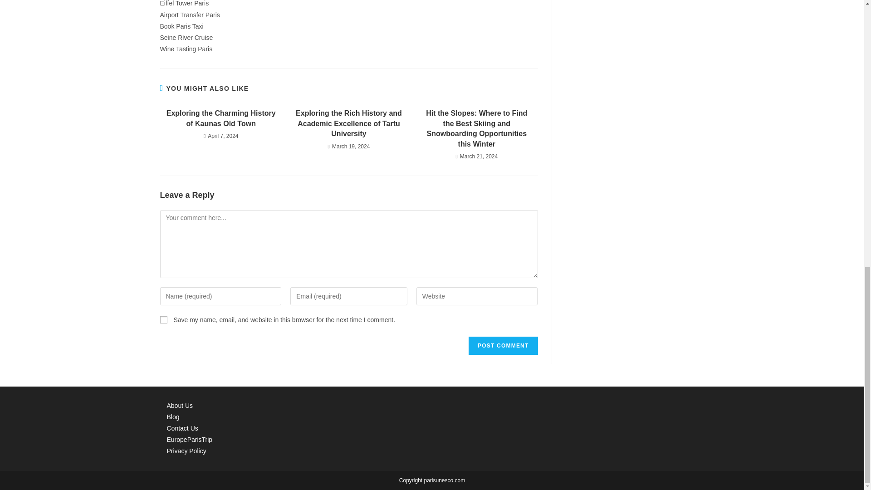 The height and width of the screenshot is (490, 871). I want to click on Post Comment, so click(503, 345).